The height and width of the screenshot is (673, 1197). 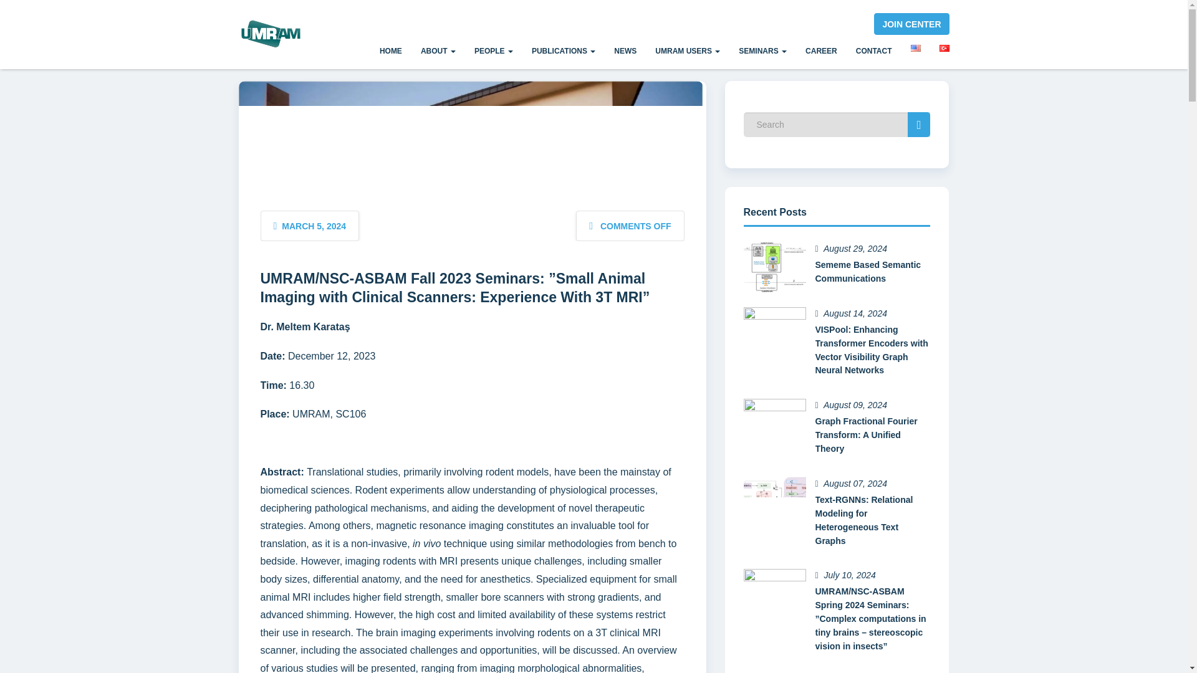 What do you see at coordinates (438, 52) in the screenshot?
I see `ABOUT` at bounding box center [438, 52].